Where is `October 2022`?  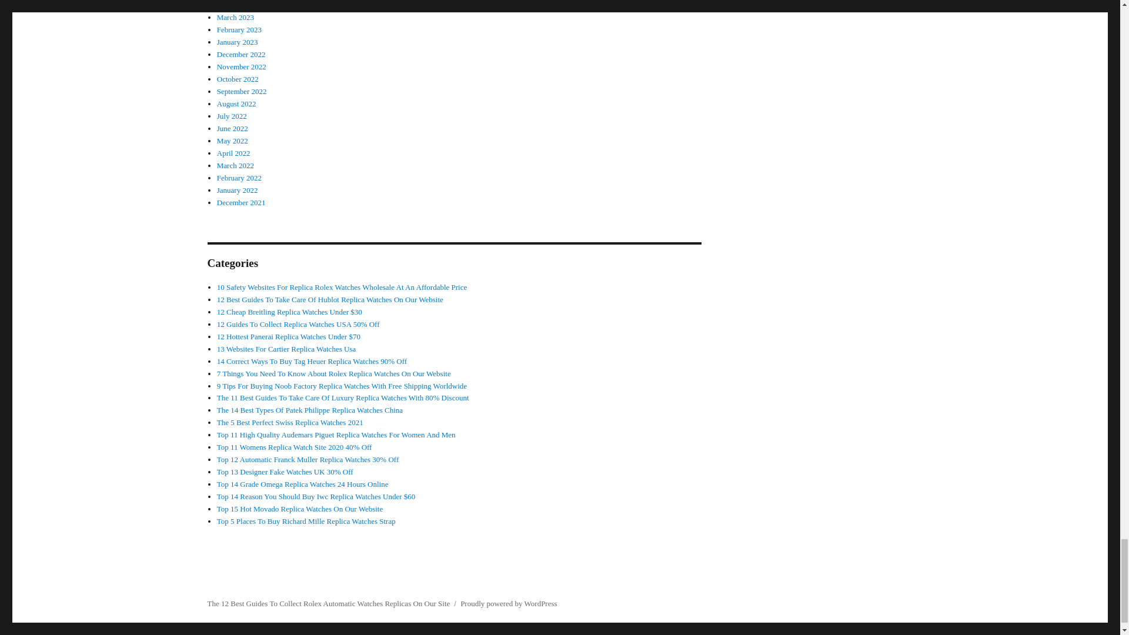
October 2022 is located at coordinates (238, 79).